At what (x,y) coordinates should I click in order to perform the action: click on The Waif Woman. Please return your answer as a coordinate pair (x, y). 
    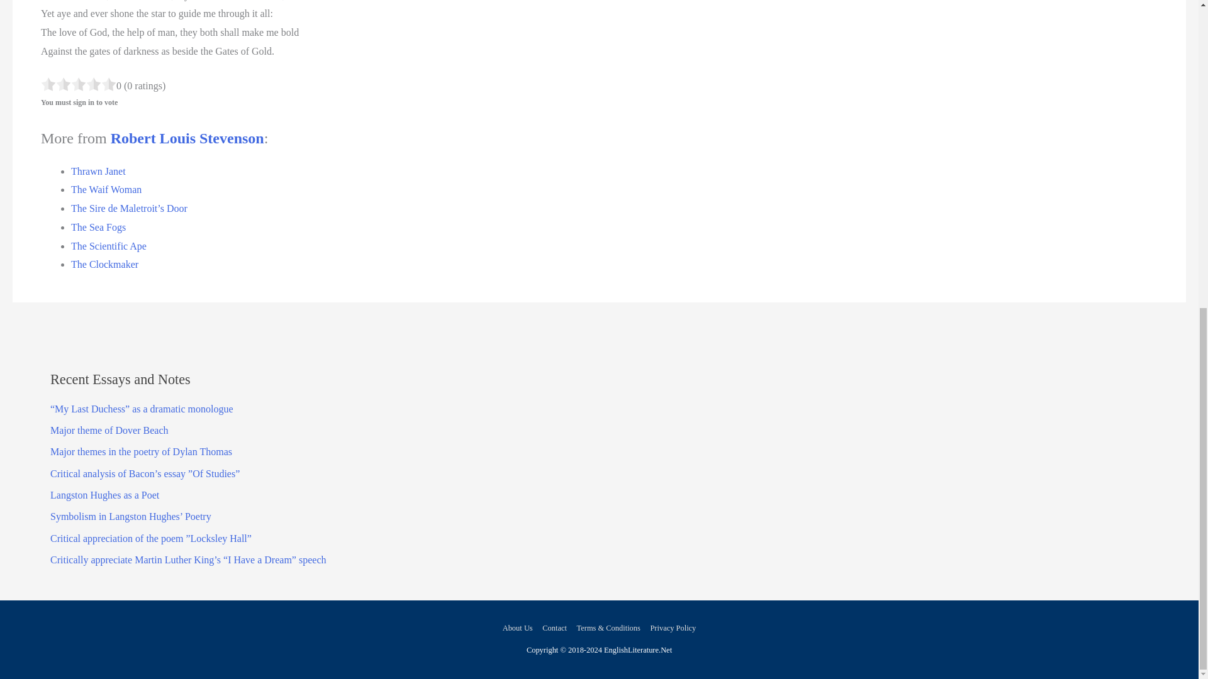
    Looking at the image, I should click on (106, 189).